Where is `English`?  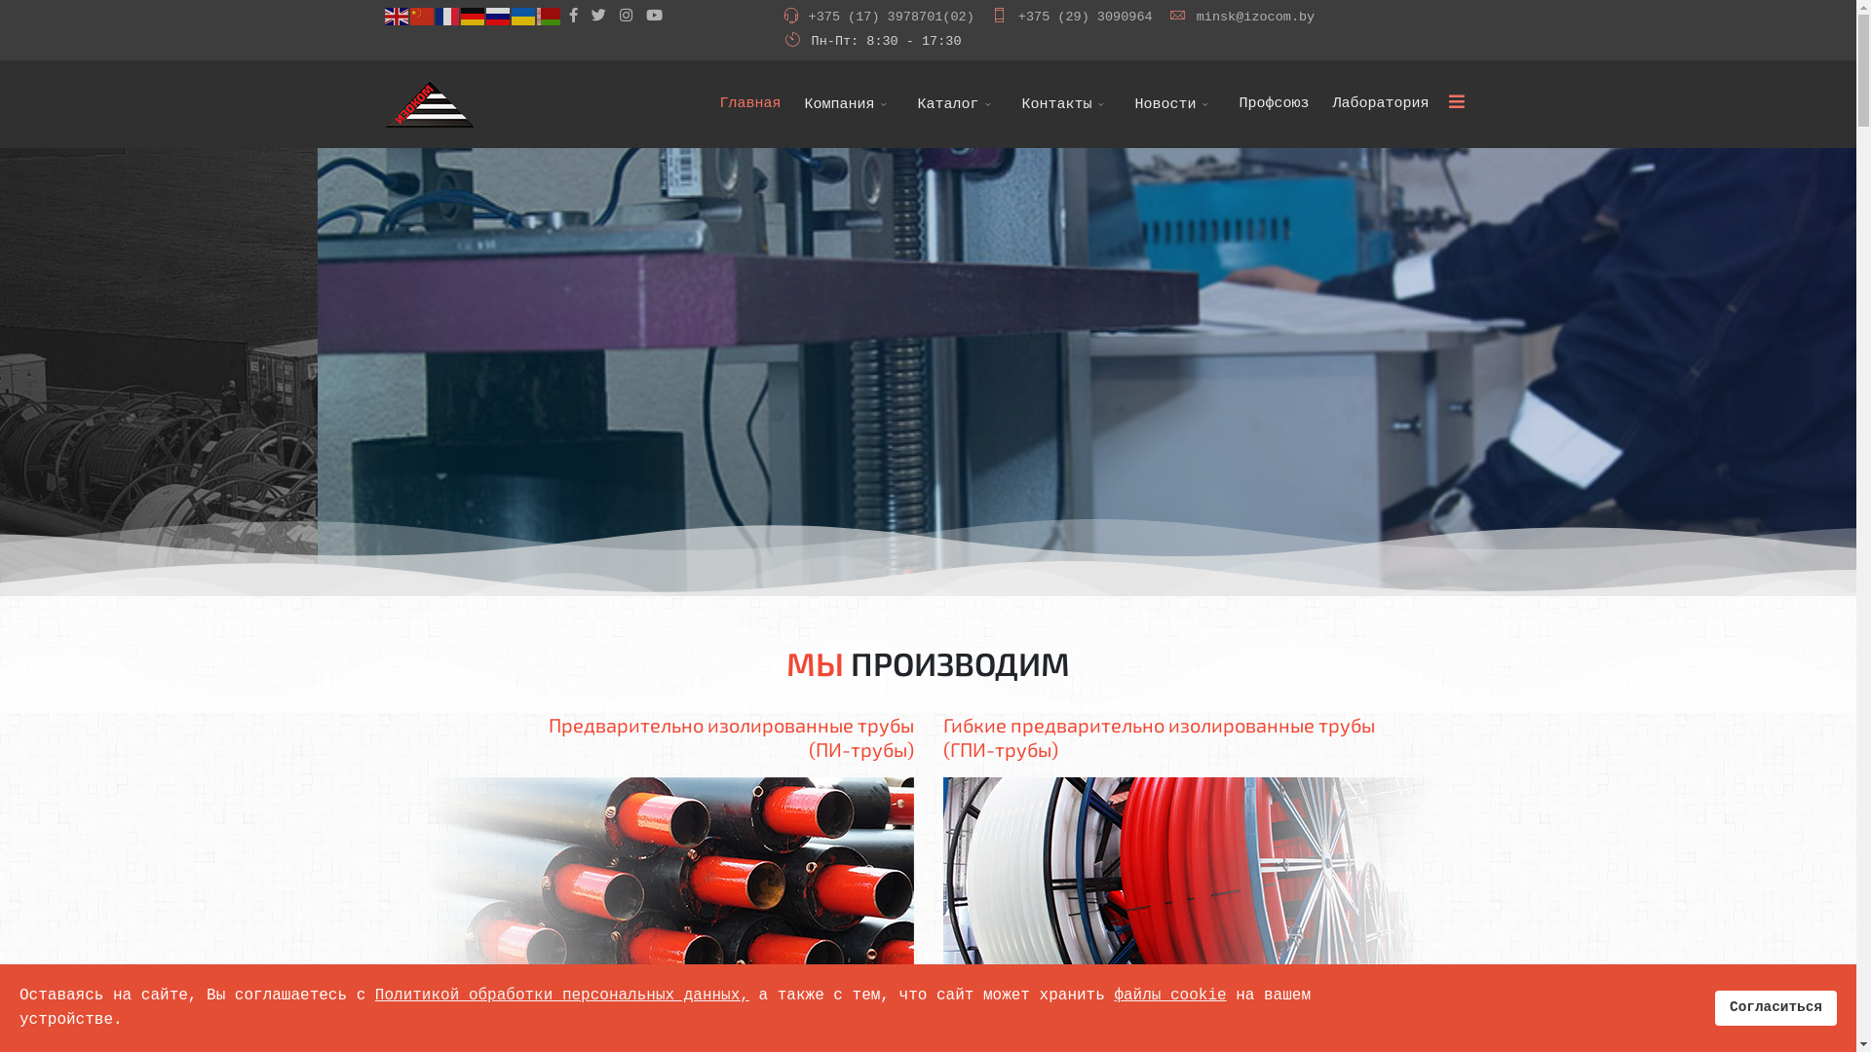
English is located at coordinates (397, 18).